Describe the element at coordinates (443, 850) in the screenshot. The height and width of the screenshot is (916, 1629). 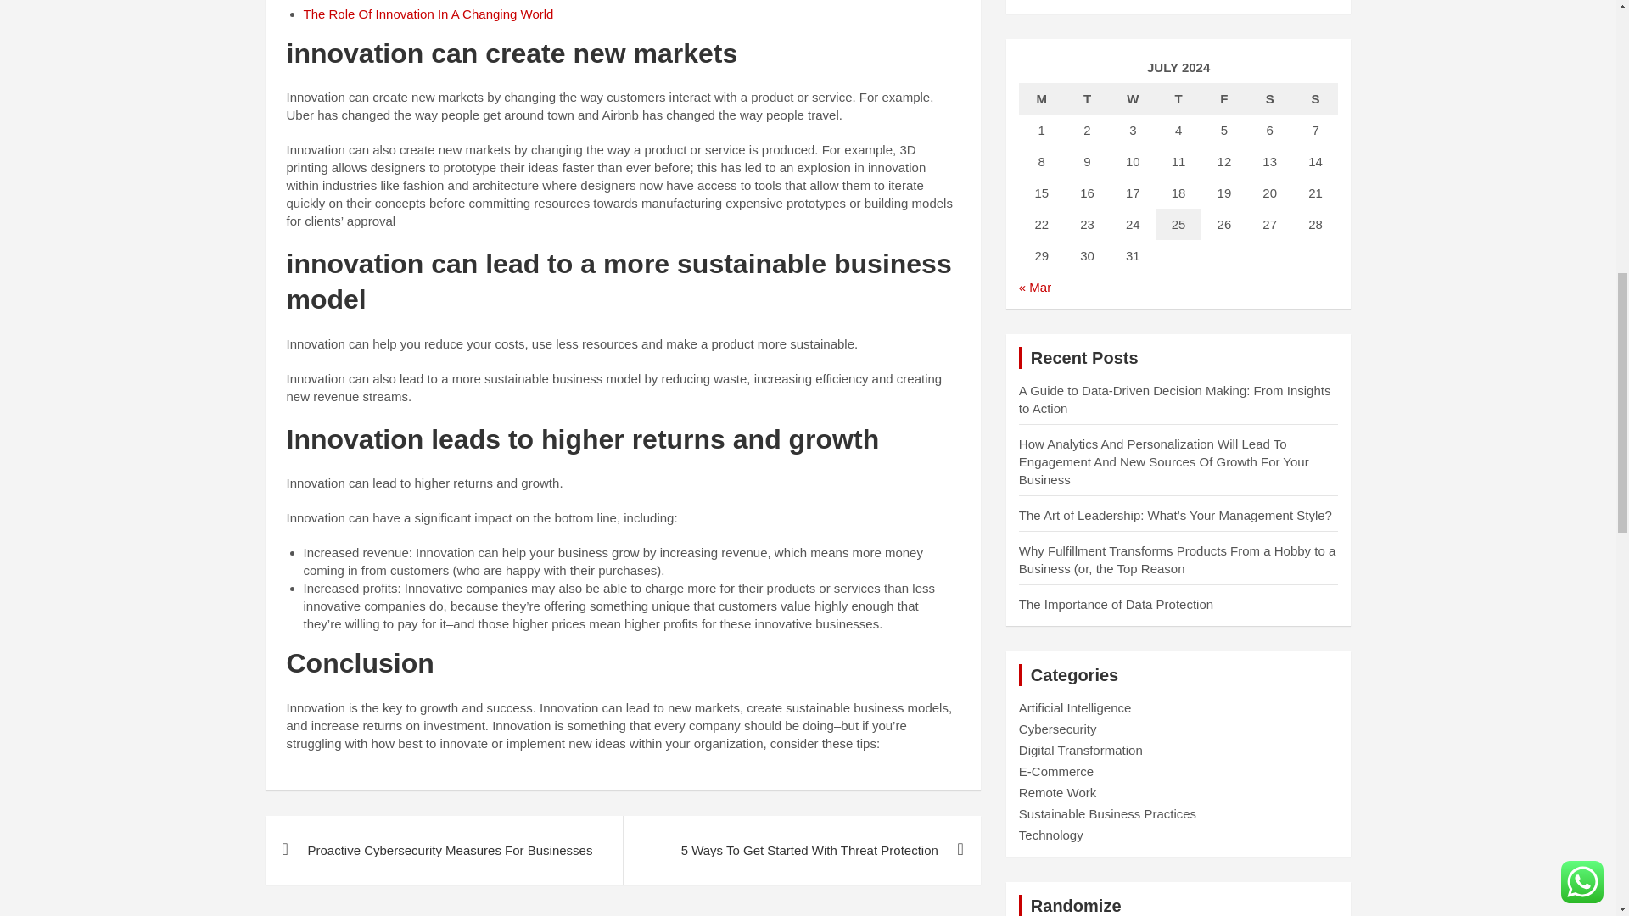
I see `Proactive Cybersecurity Measures For Businesses` at that location.